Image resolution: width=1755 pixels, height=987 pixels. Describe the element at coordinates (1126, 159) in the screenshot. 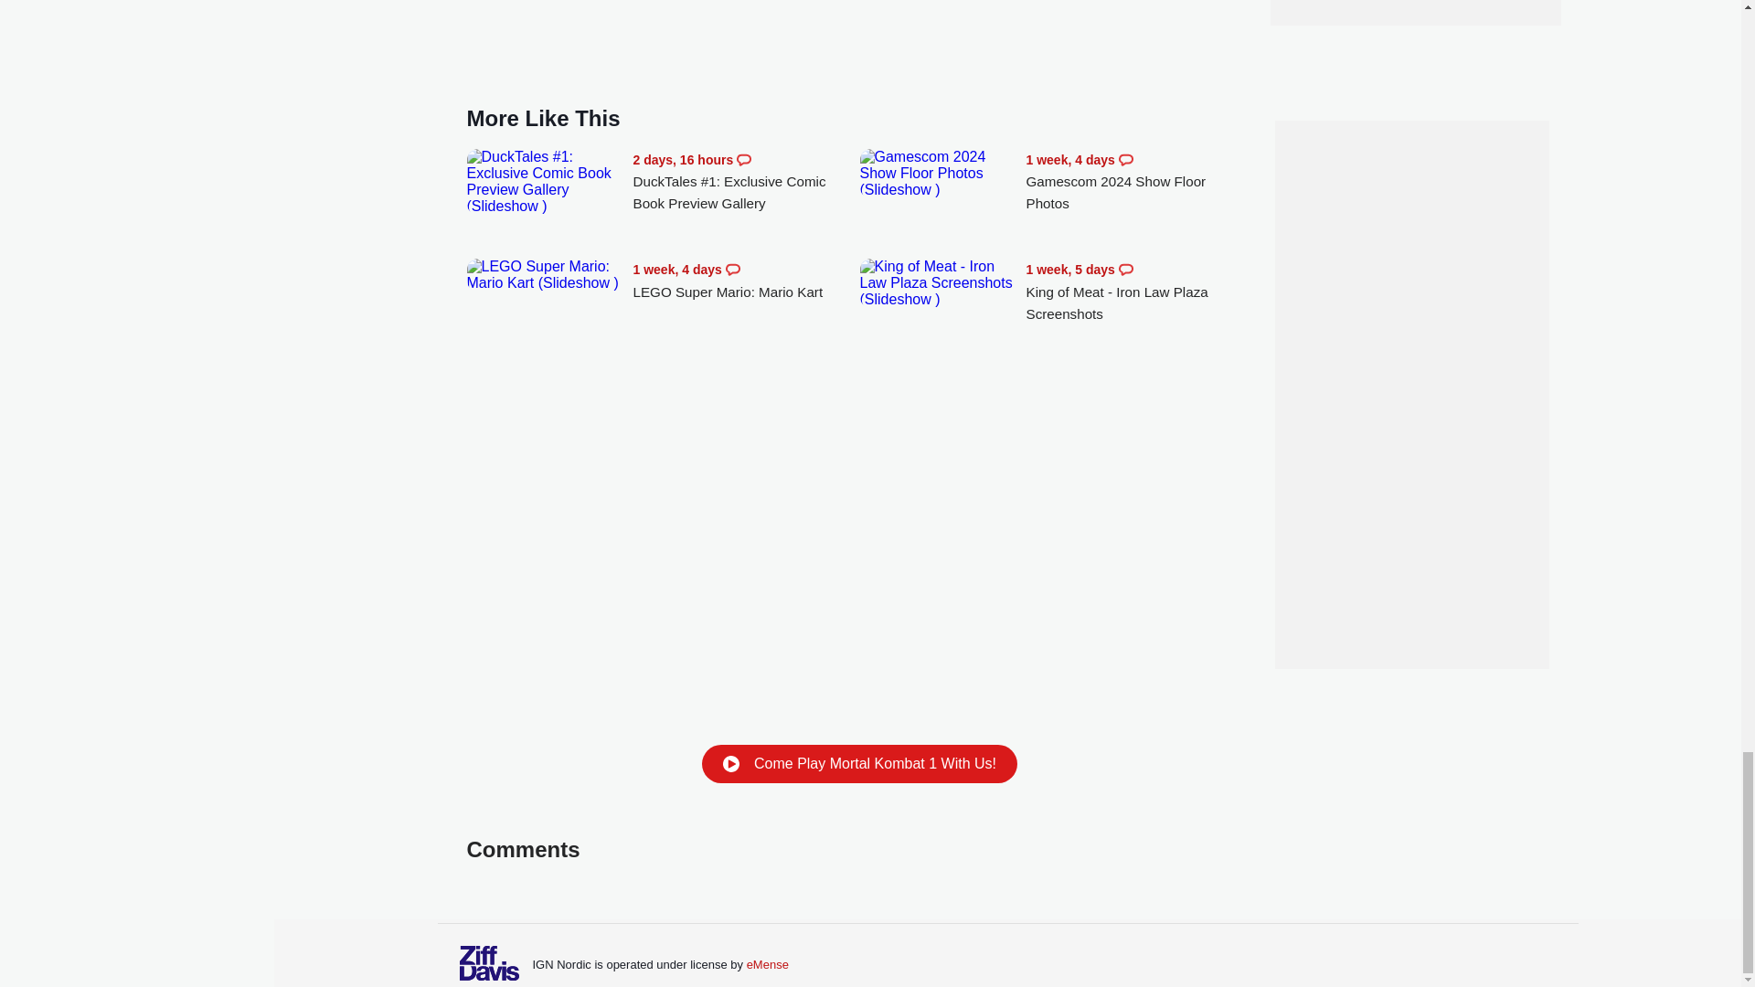

I see `Comments` at that location.